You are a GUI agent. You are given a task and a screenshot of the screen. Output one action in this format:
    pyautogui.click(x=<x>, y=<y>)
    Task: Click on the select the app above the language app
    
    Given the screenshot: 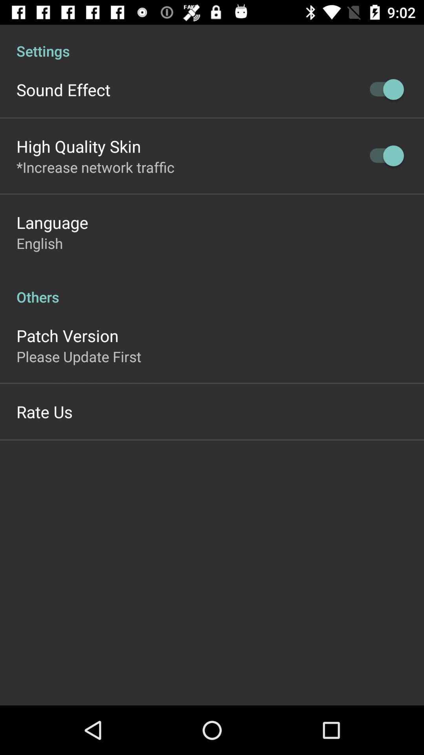 What is the action you would take?
    pyautogui.click(x=95, y=167)
    